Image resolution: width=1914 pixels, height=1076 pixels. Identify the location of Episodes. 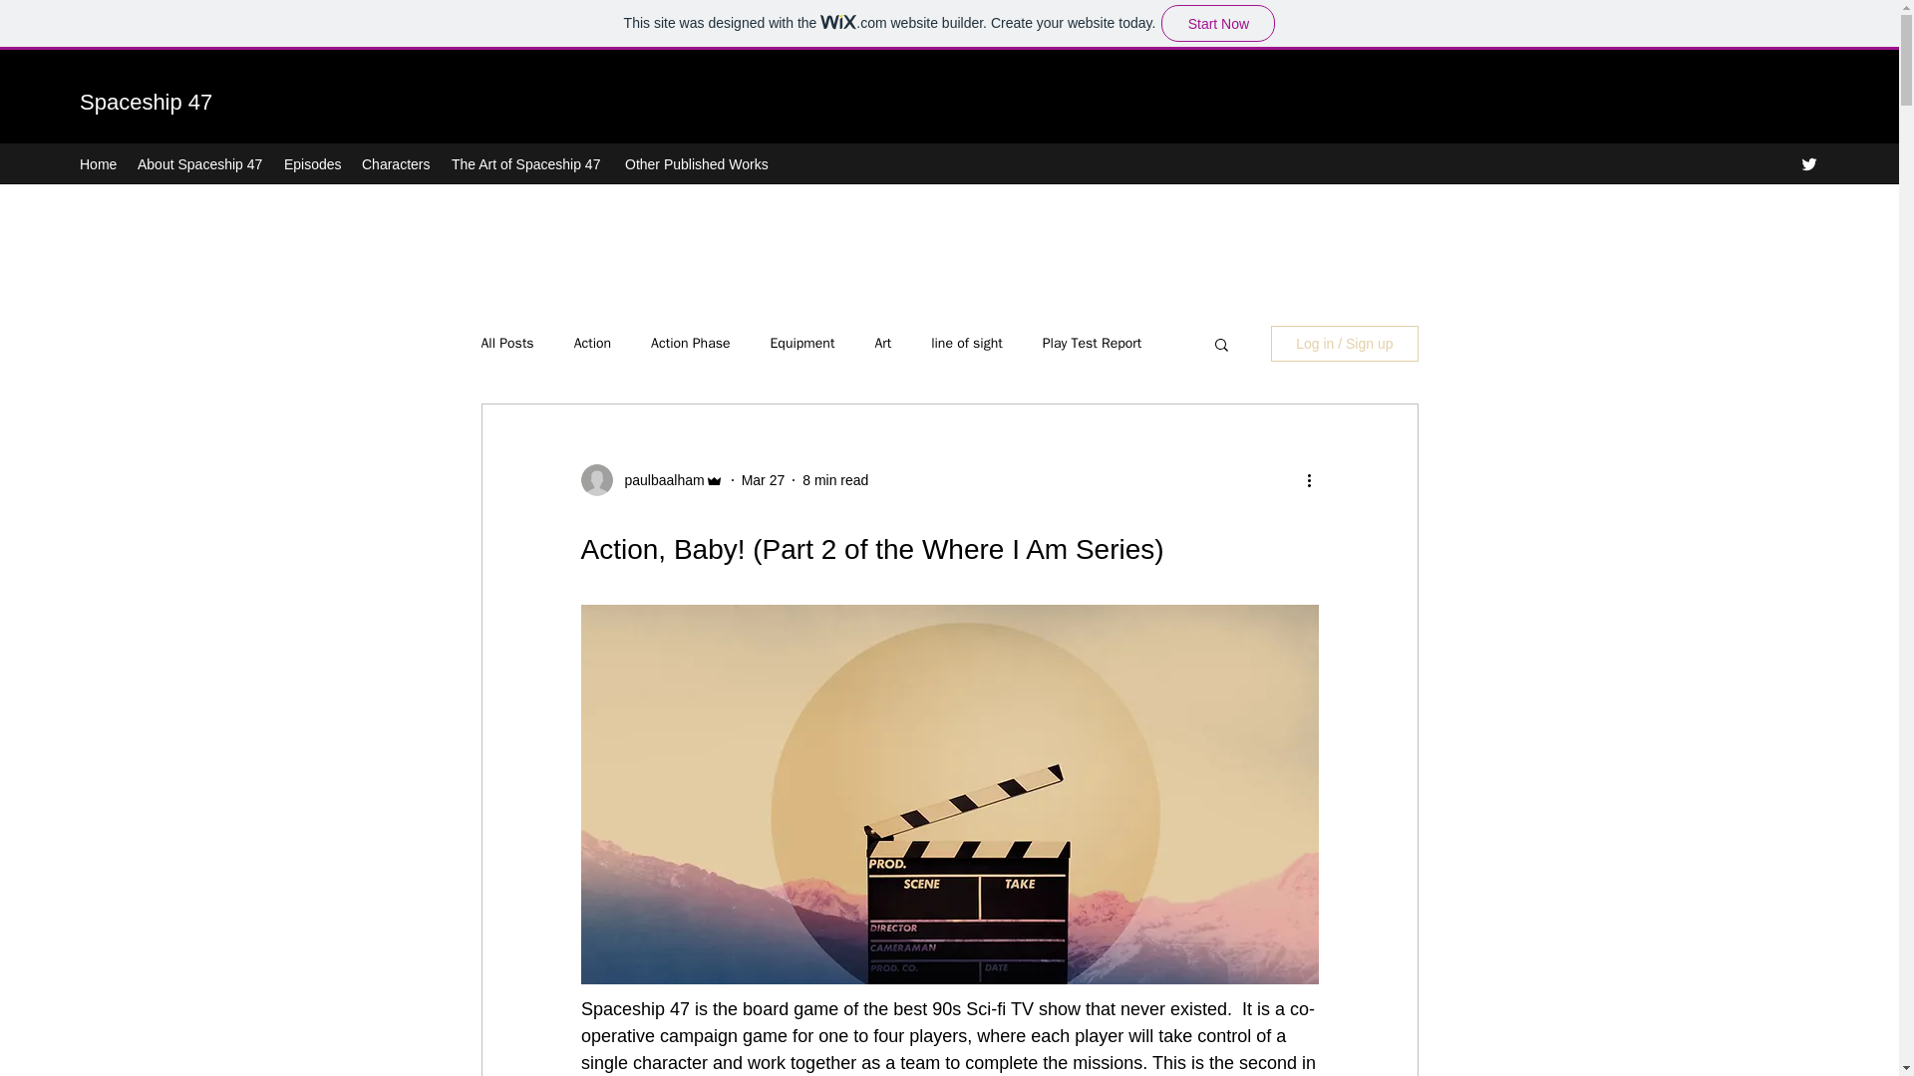
(313, 164).